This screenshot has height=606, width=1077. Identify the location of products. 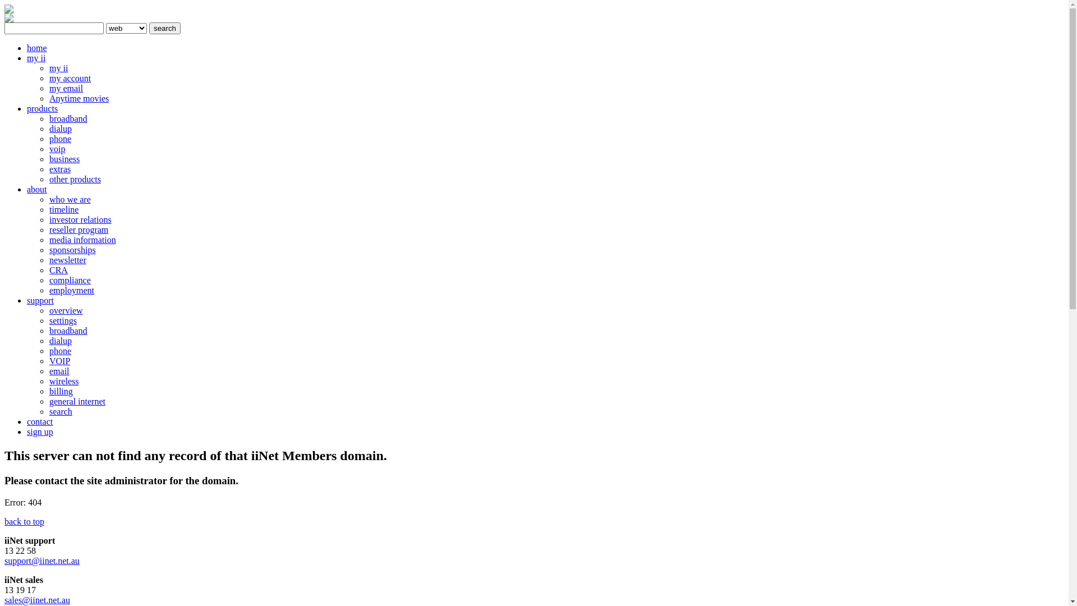
(43, 109).